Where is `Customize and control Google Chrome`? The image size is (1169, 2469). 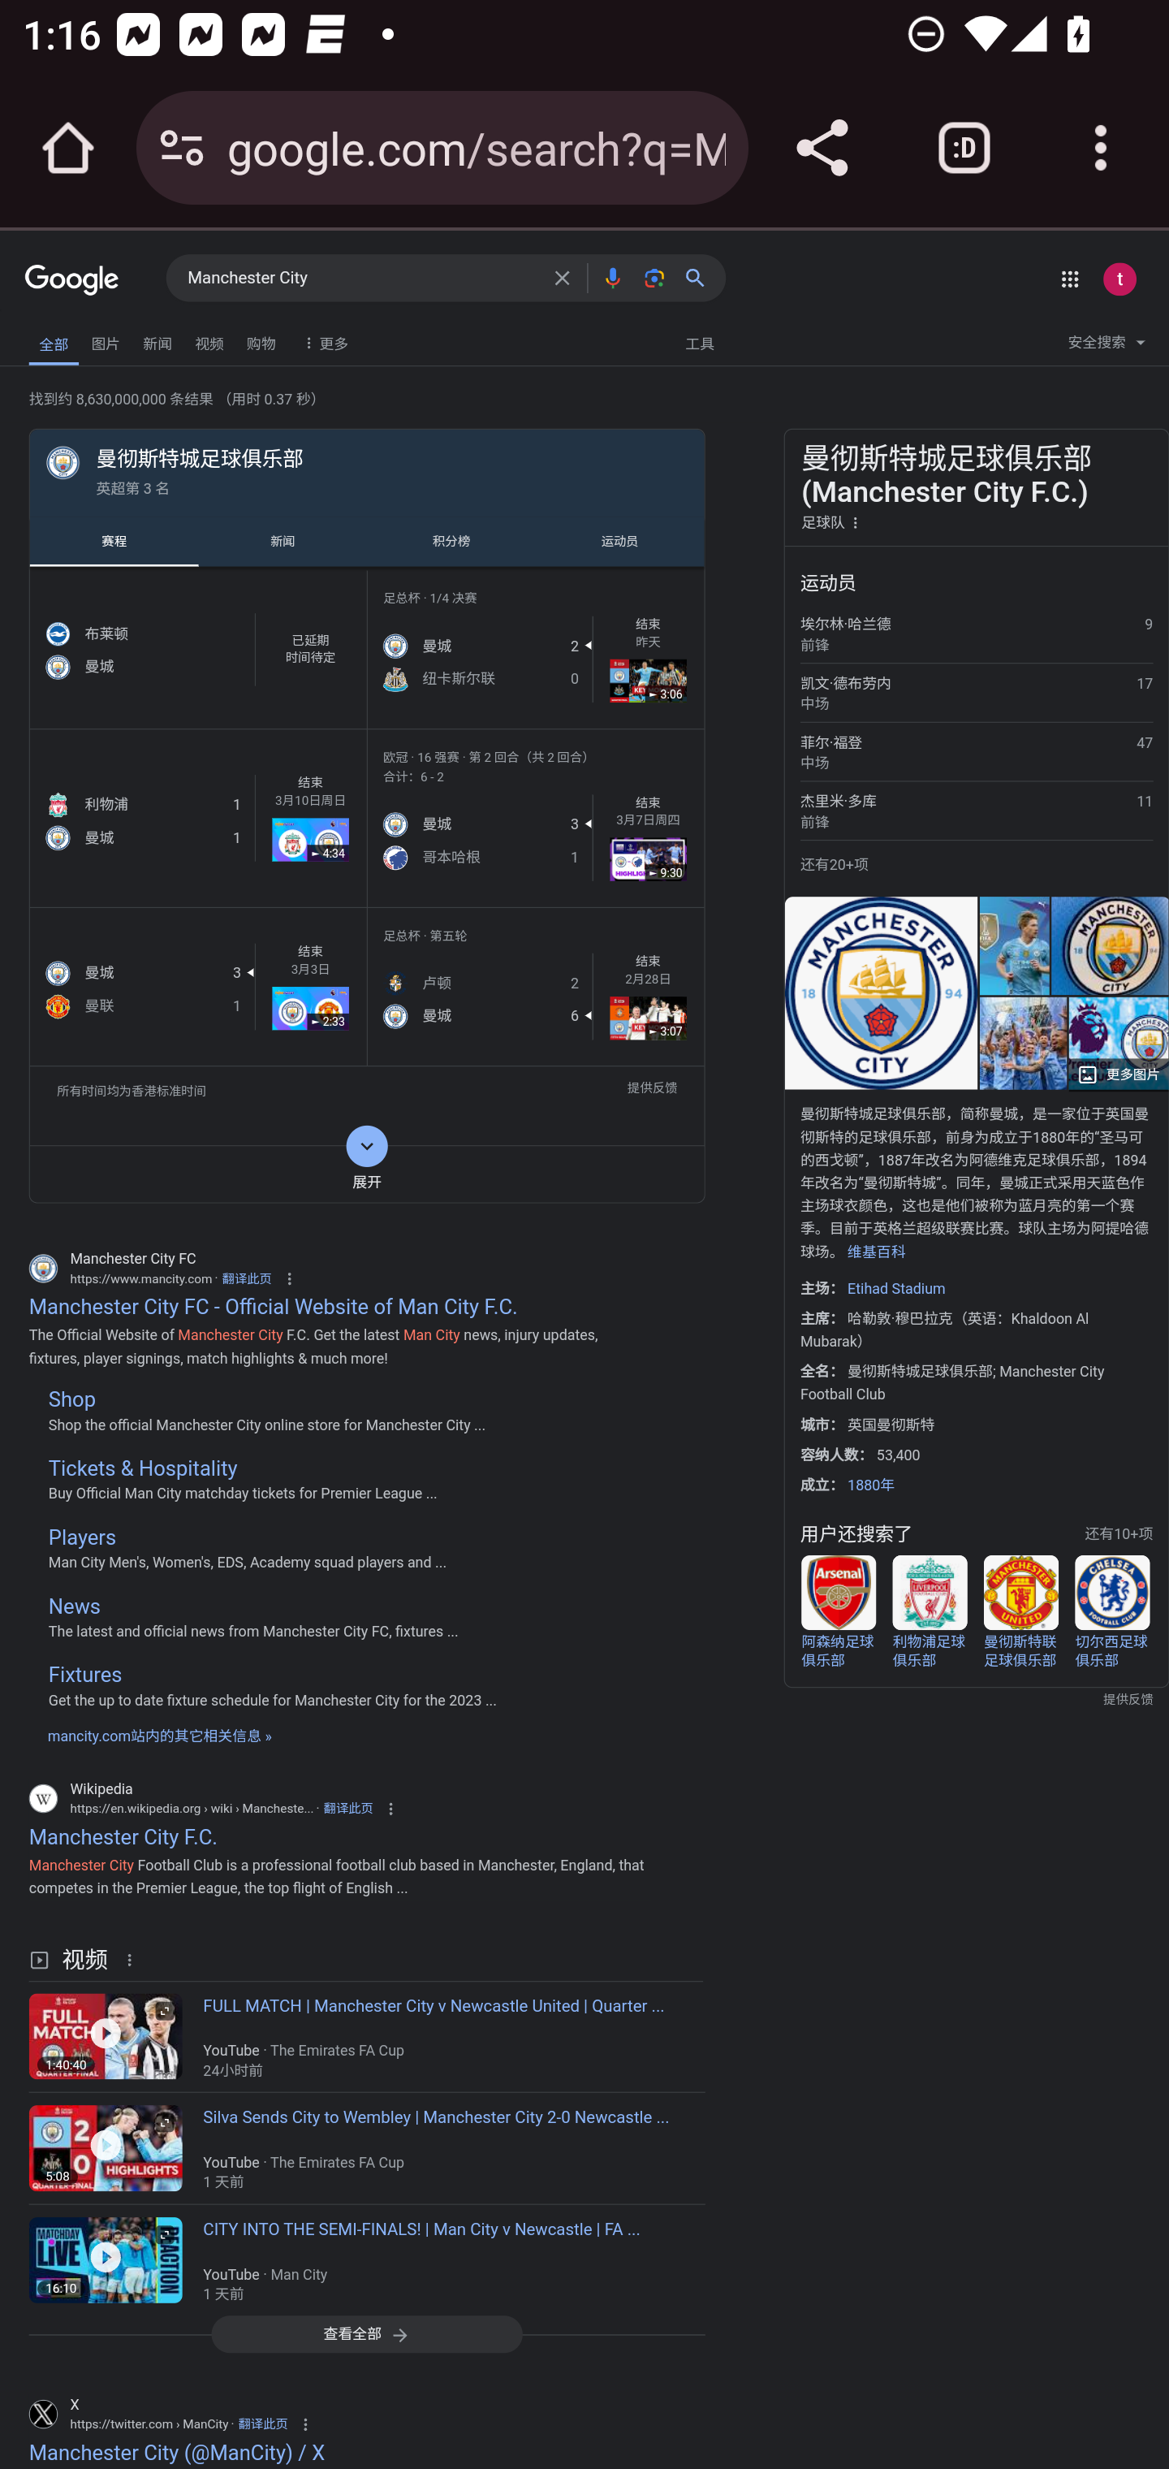
Customize and control Google Chrome is located at coordinates (1101, 148).